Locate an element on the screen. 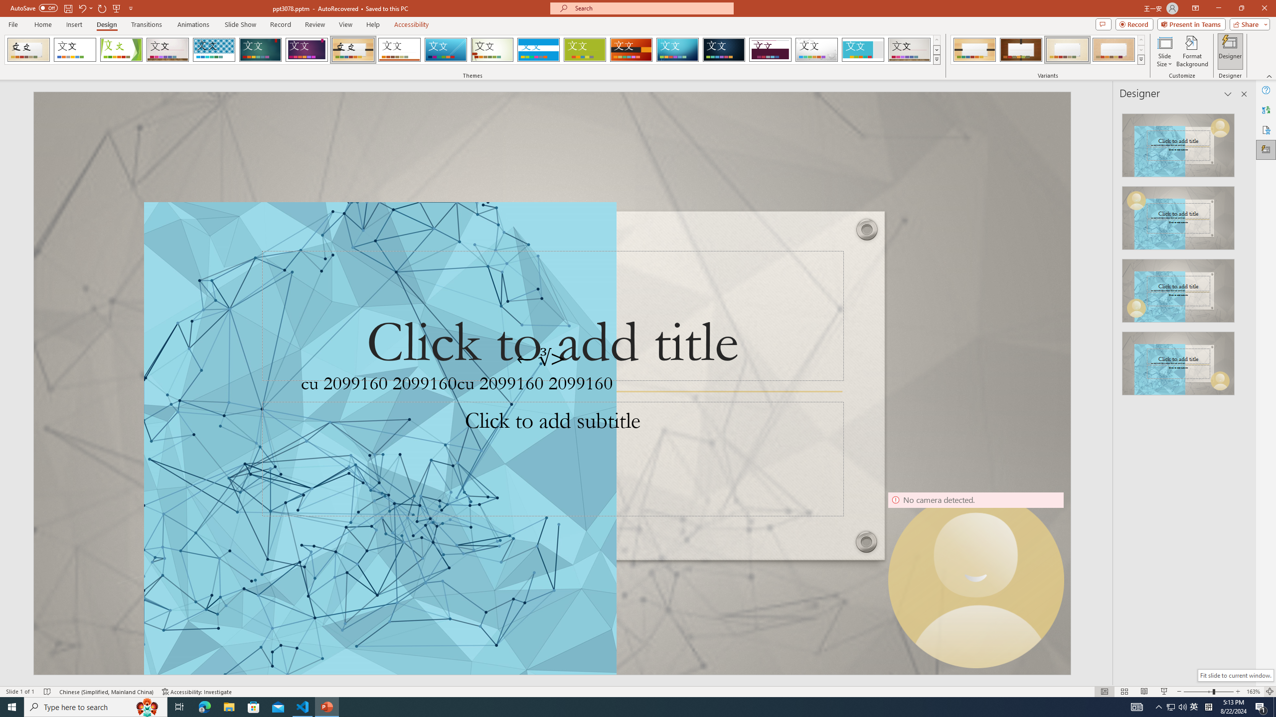  Animations is located at coordinates (193, 24).